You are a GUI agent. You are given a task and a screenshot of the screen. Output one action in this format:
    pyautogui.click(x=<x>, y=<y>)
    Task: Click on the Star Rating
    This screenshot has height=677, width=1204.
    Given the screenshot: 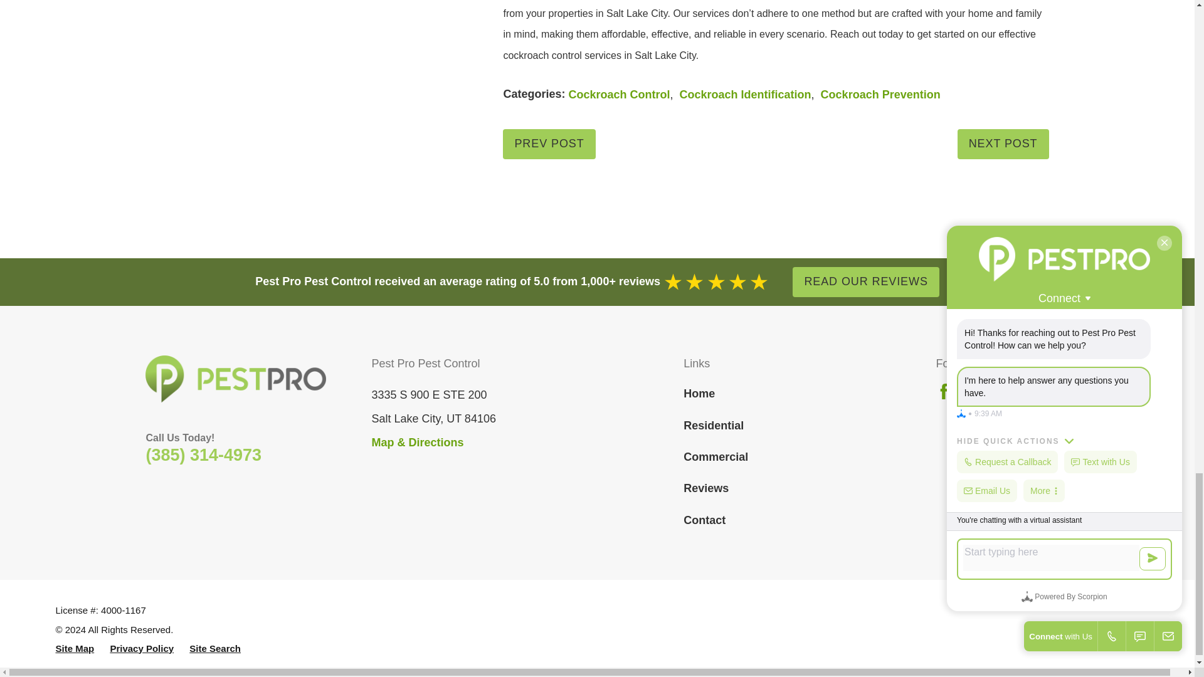 What is the action you would take?
    pyautogui.click(x=716, y=282)
    